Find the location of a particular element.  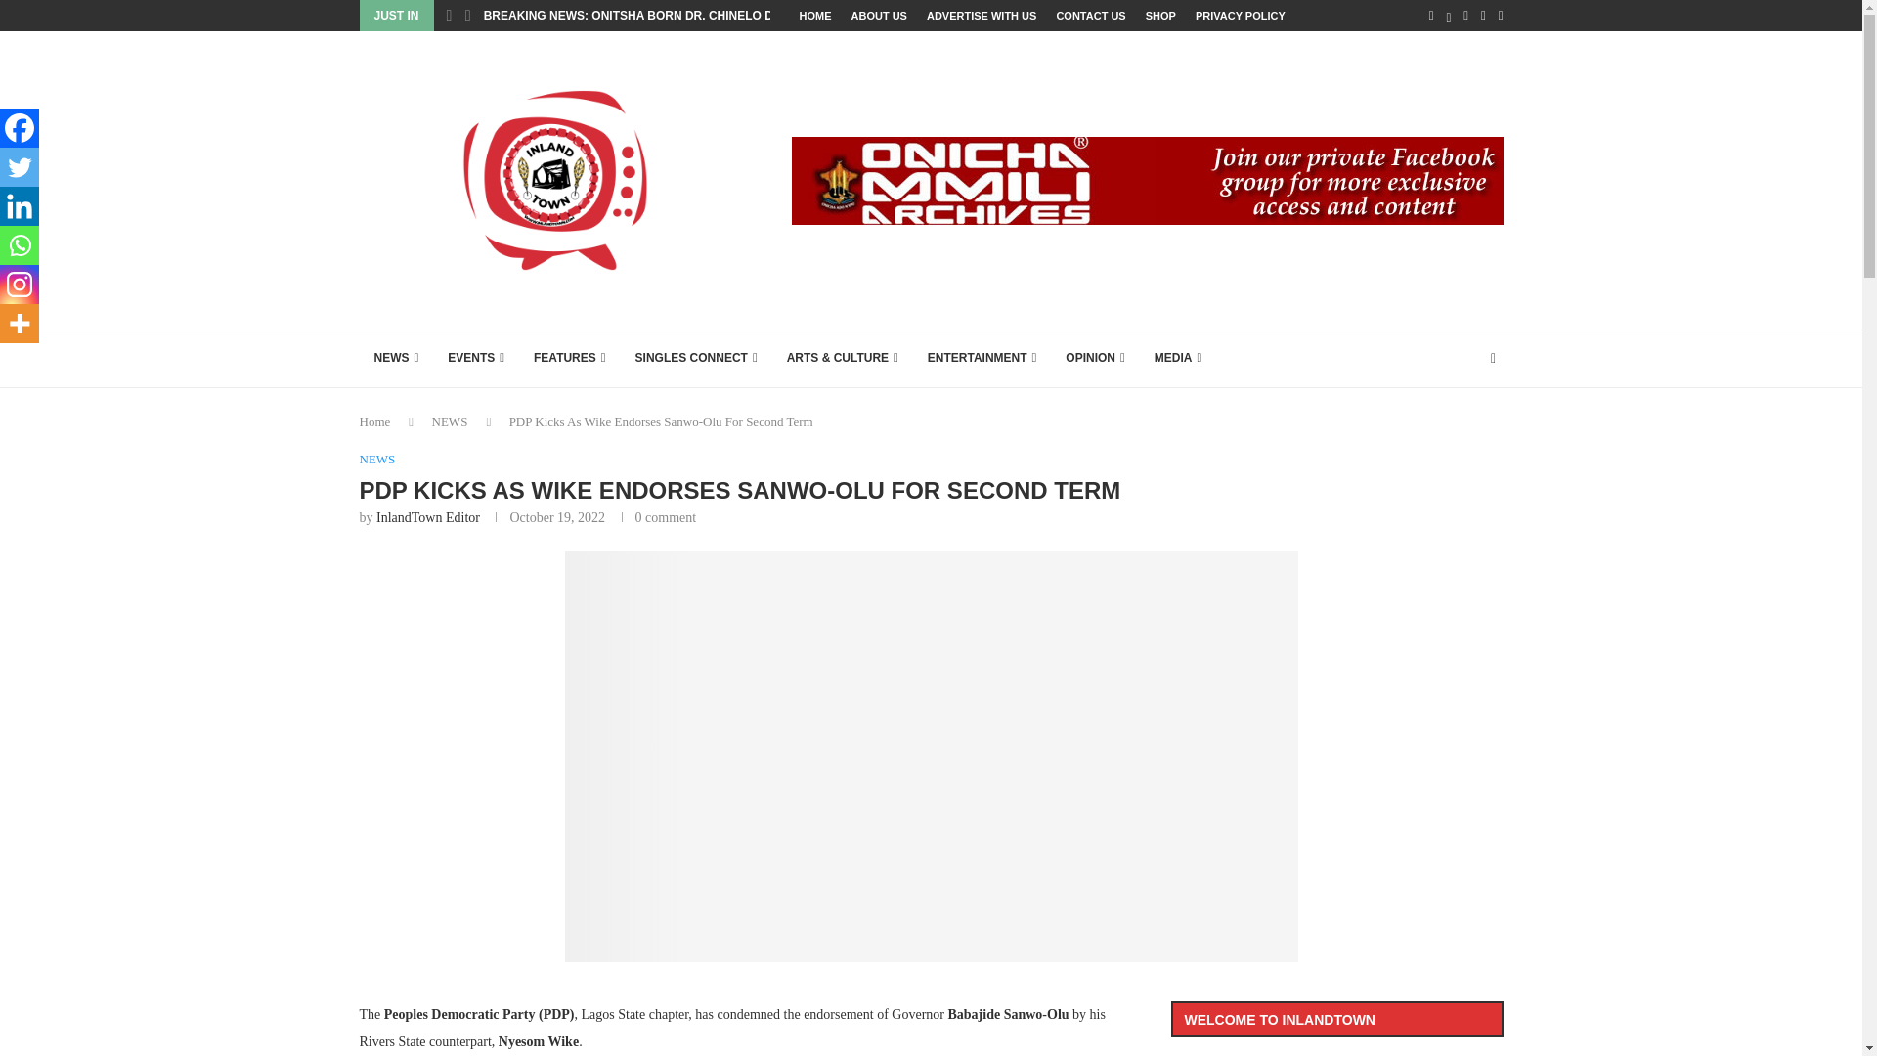

Facebook is located at coordinates (20, 128).